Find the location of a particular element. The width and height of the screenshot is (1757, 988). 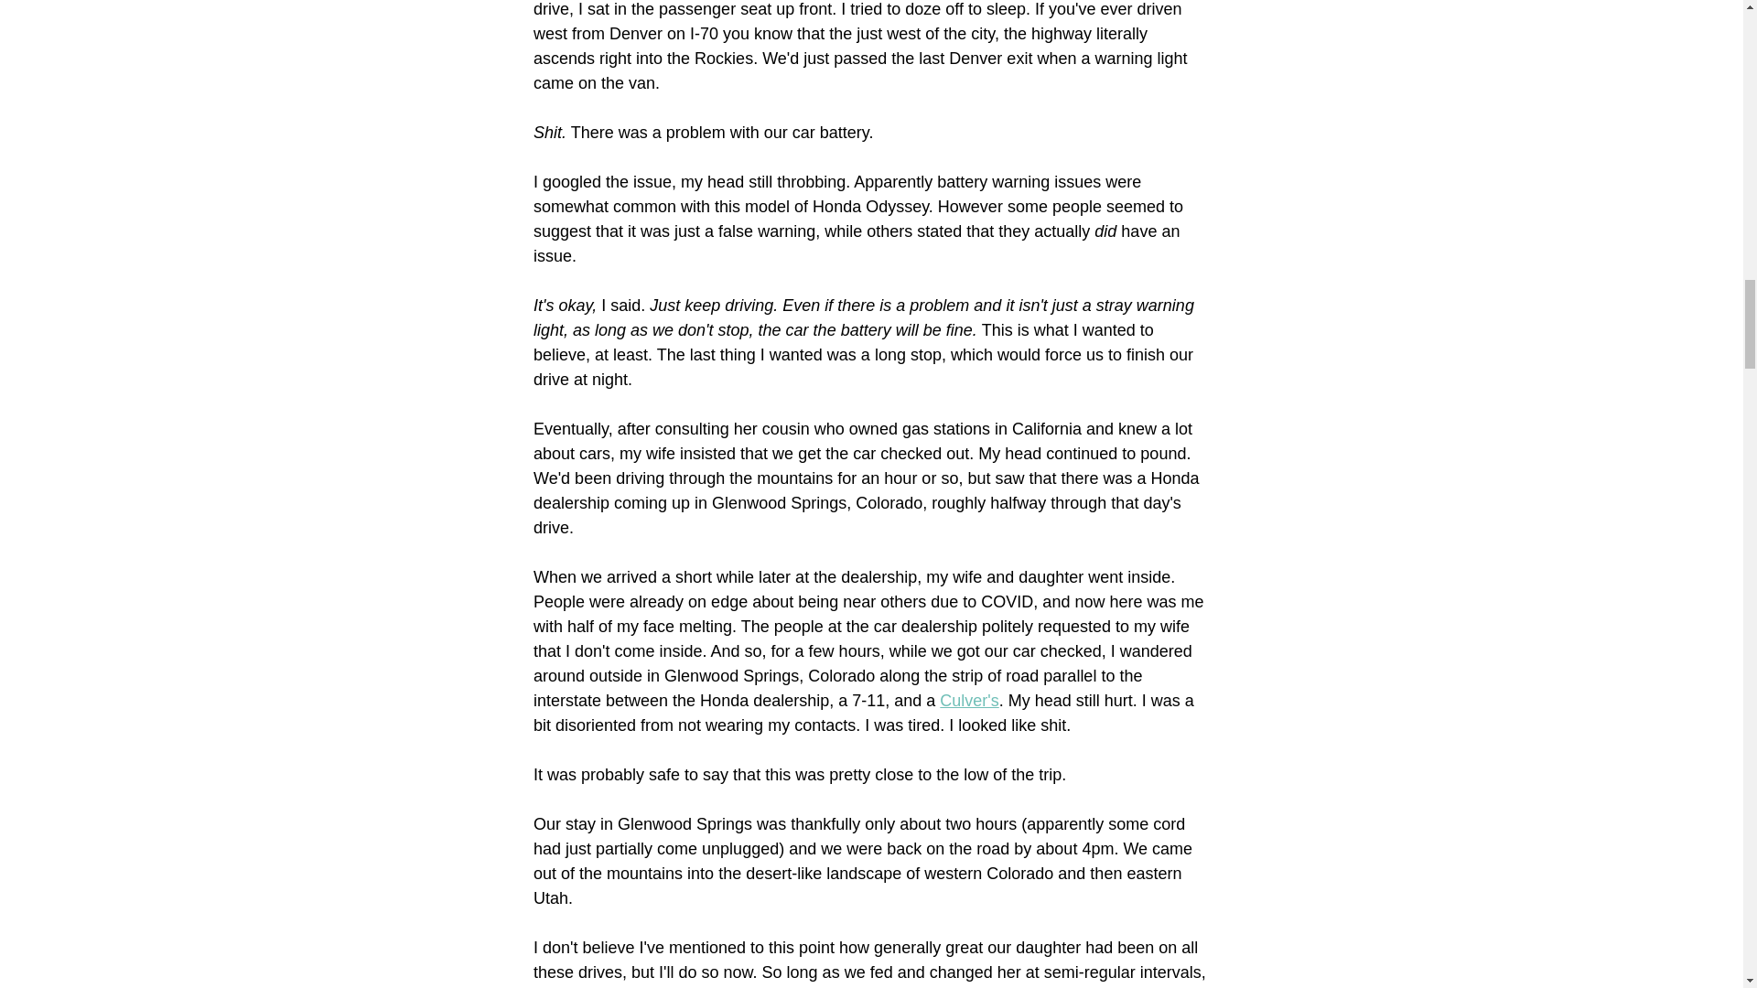

Culver's is located at coordinates (968, 701).